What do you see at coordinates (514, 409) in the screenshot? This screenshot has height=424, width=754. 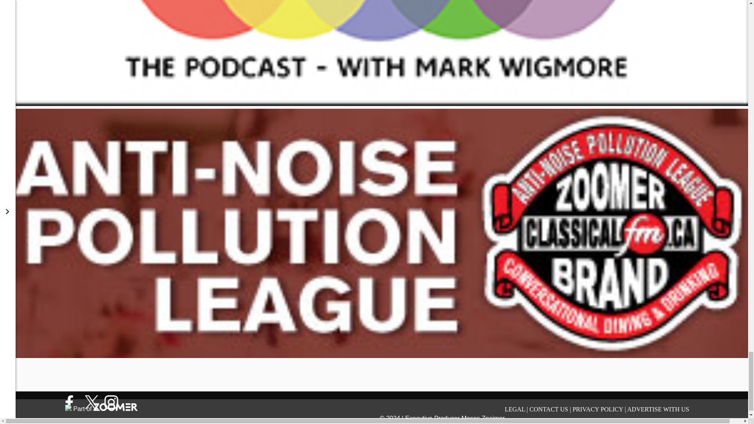 I see `LEGAL` at bounding box center [514, 409].